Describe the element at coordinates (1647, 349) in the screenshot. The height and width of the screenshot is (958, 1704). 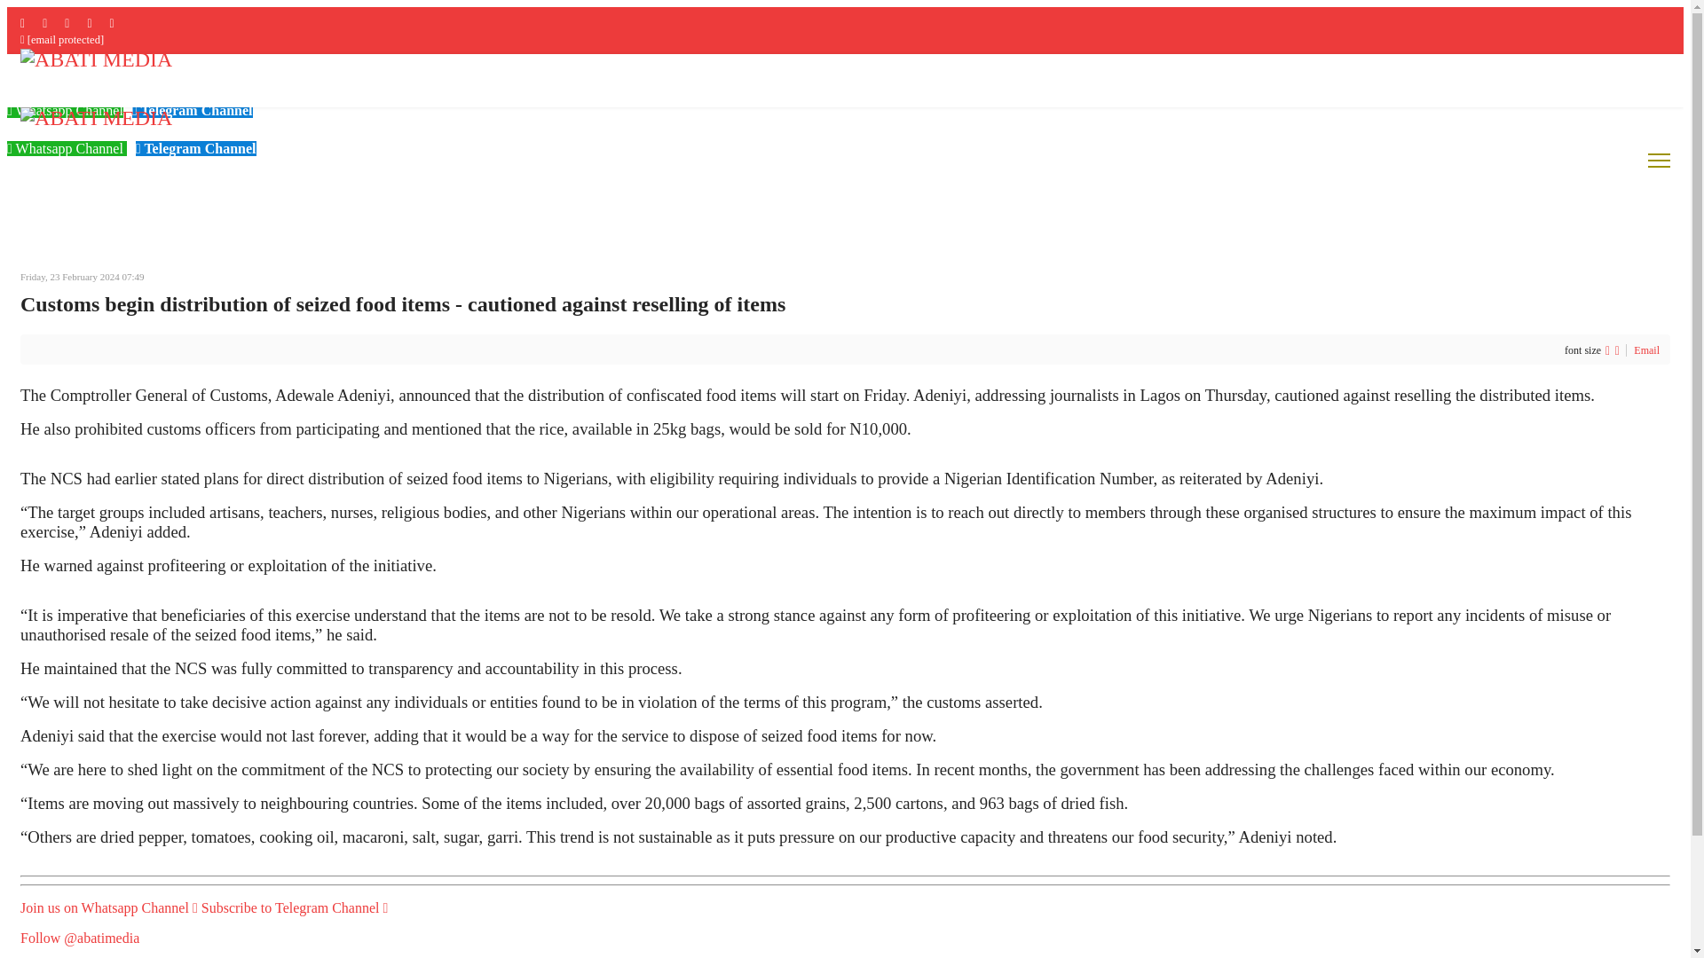
I see `Email` at that location.